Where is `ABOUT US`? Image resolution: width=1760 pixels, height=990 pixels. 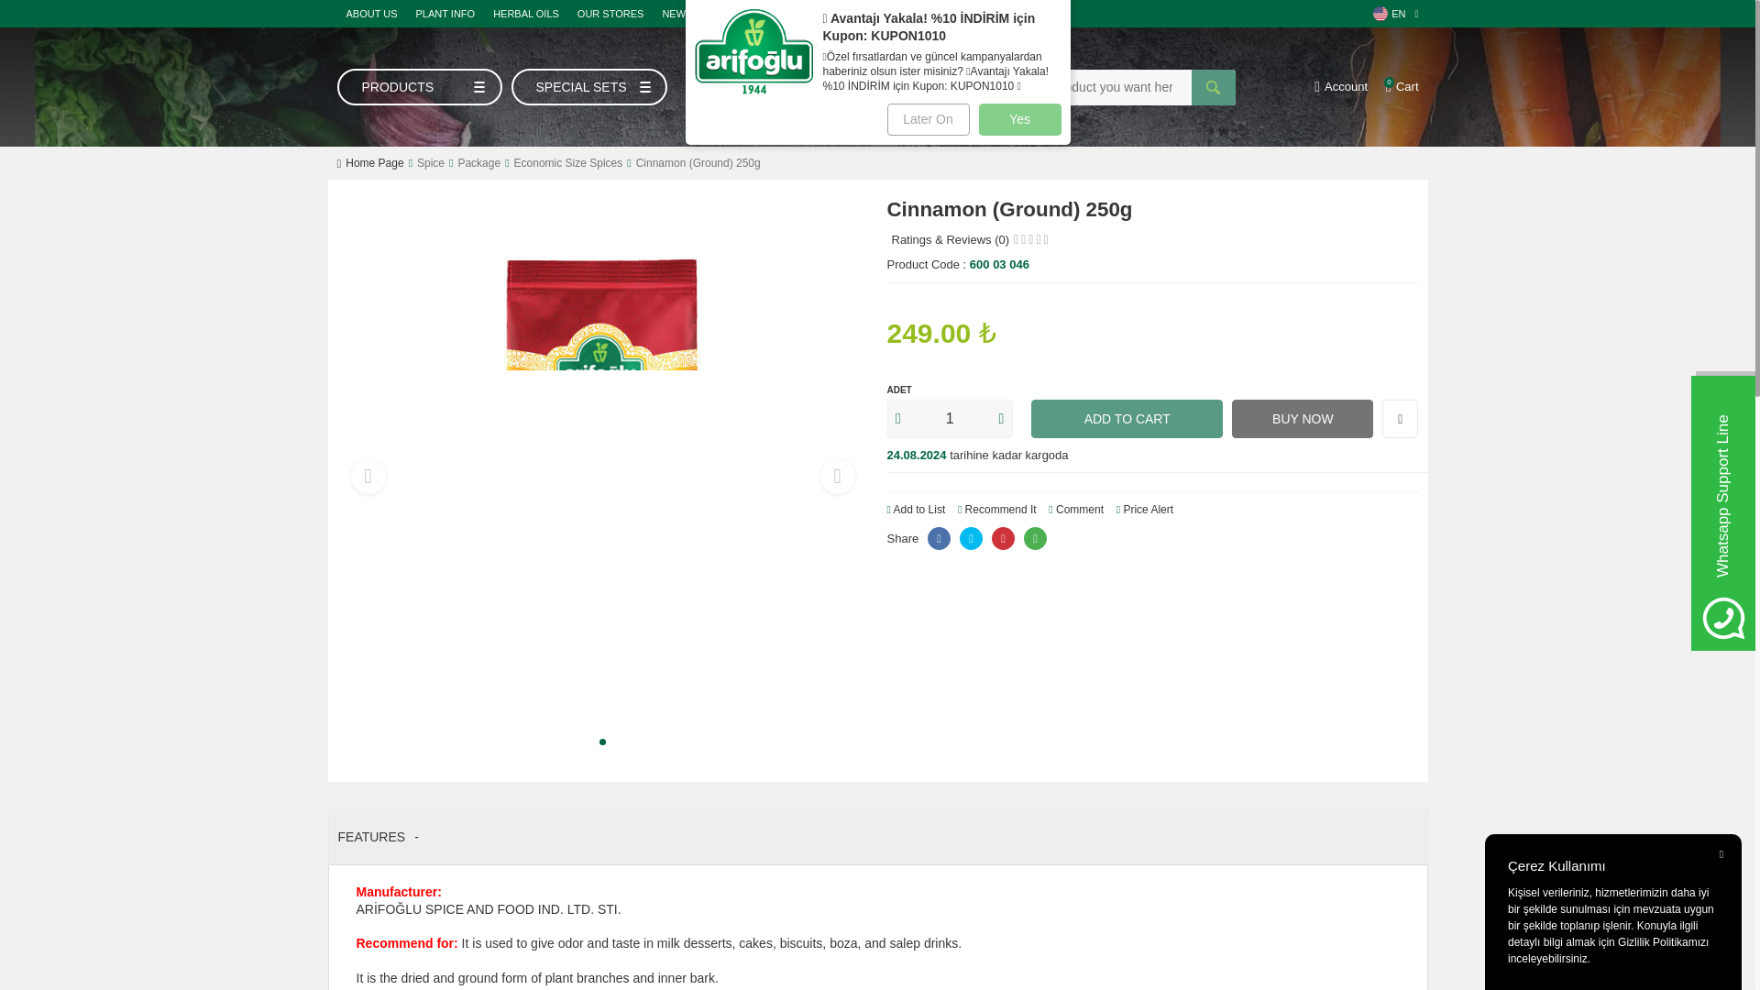 ABOUT US is located at coordinates (372, 14).